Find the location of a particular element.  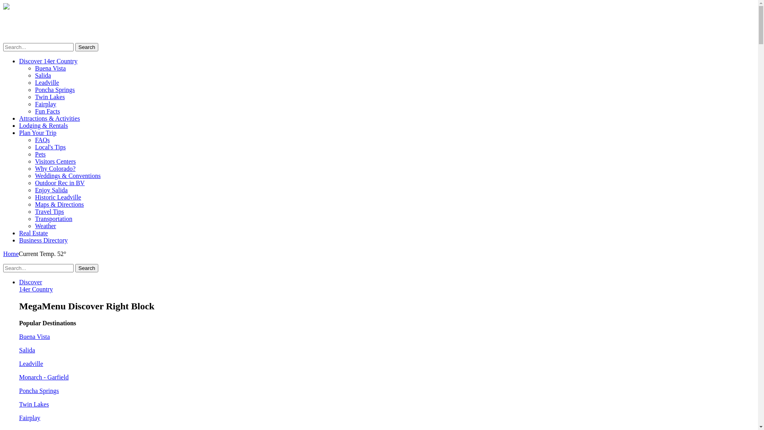

Transportation is located at coordinates (54, 219).